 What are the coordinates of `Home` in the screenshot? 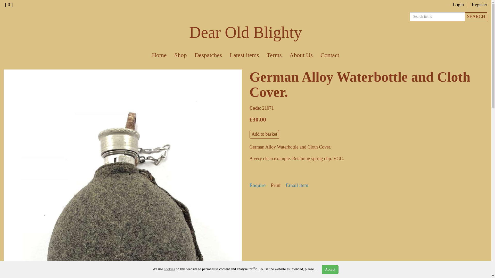 It's located at (159, 55).